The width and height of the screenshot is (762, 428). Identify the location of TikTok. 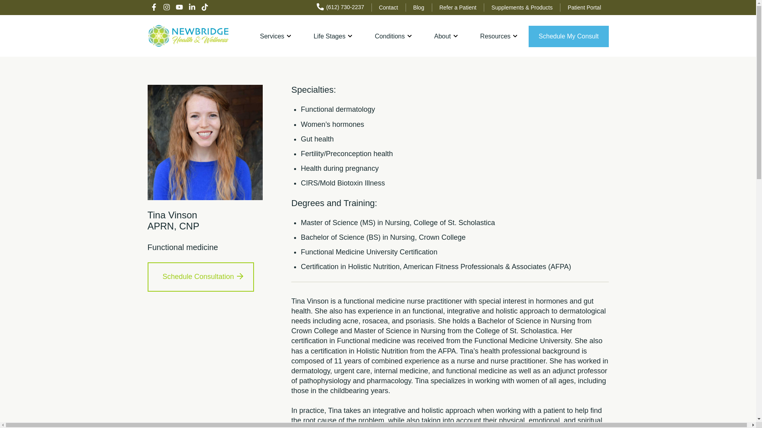
(204, 8).